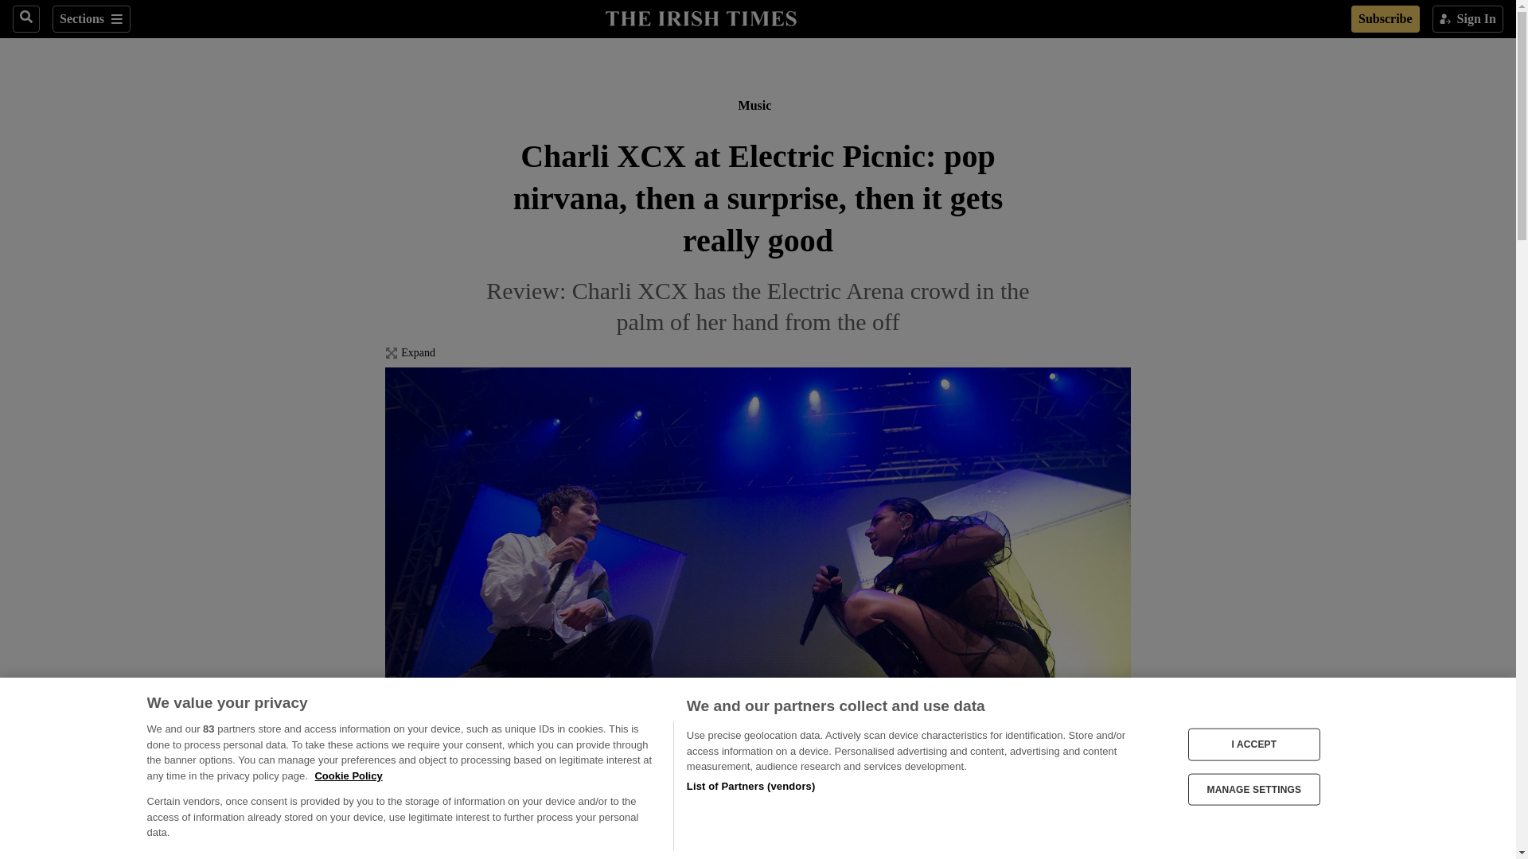  What do you see at coordinates (1385, 19) in the screenshot?
I see `Subscribe` at bounding box center [1385, 19].